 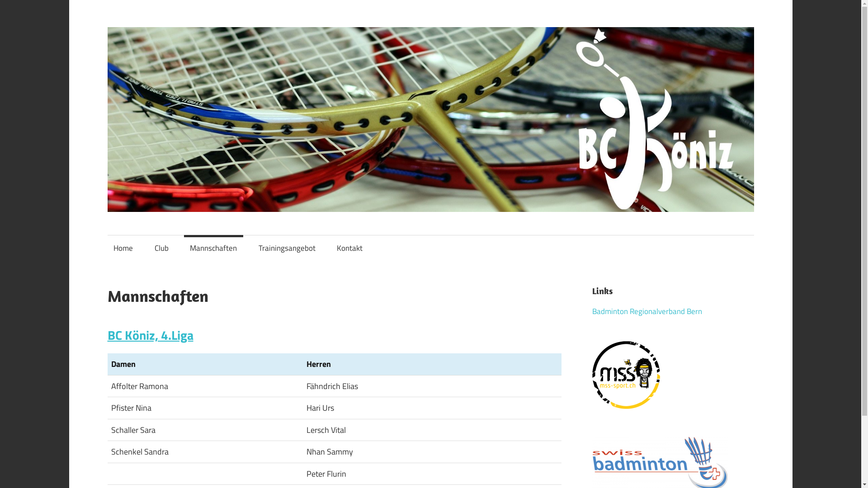 I want to click on Badminton Regionalverband Bern, so click(x=647, y=311).